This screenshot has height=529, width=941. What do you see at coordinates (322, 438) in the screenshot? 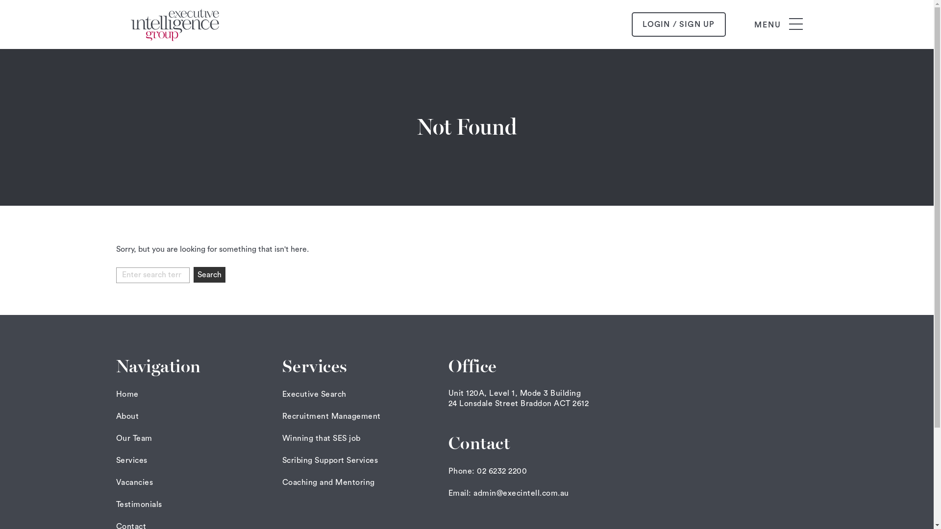
I see `Winning that SES job` at bounding box center [322, 438].